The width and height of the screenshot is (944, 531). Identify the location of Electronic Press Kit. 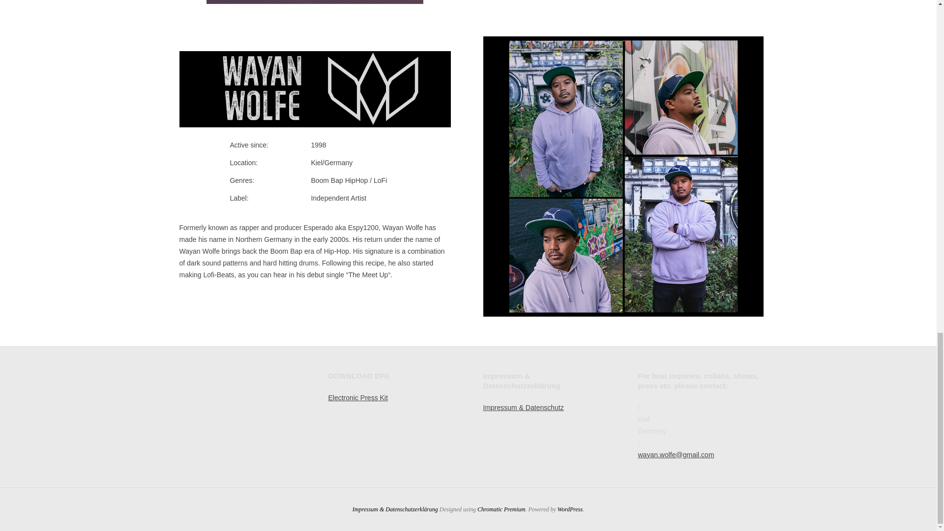
(358, 397).